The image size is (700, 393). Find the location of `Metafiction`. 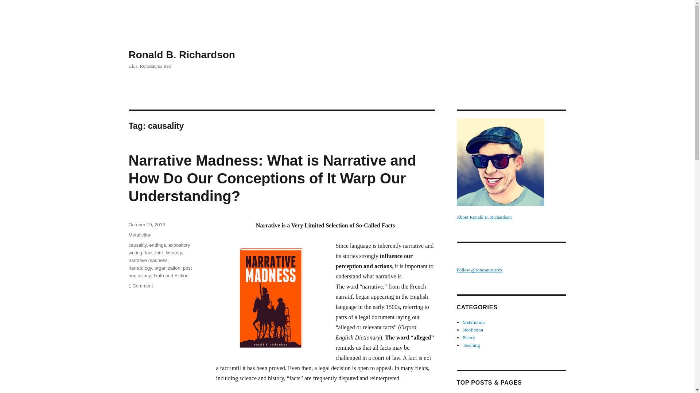

Metafiction is located at coordinates (139, 235).